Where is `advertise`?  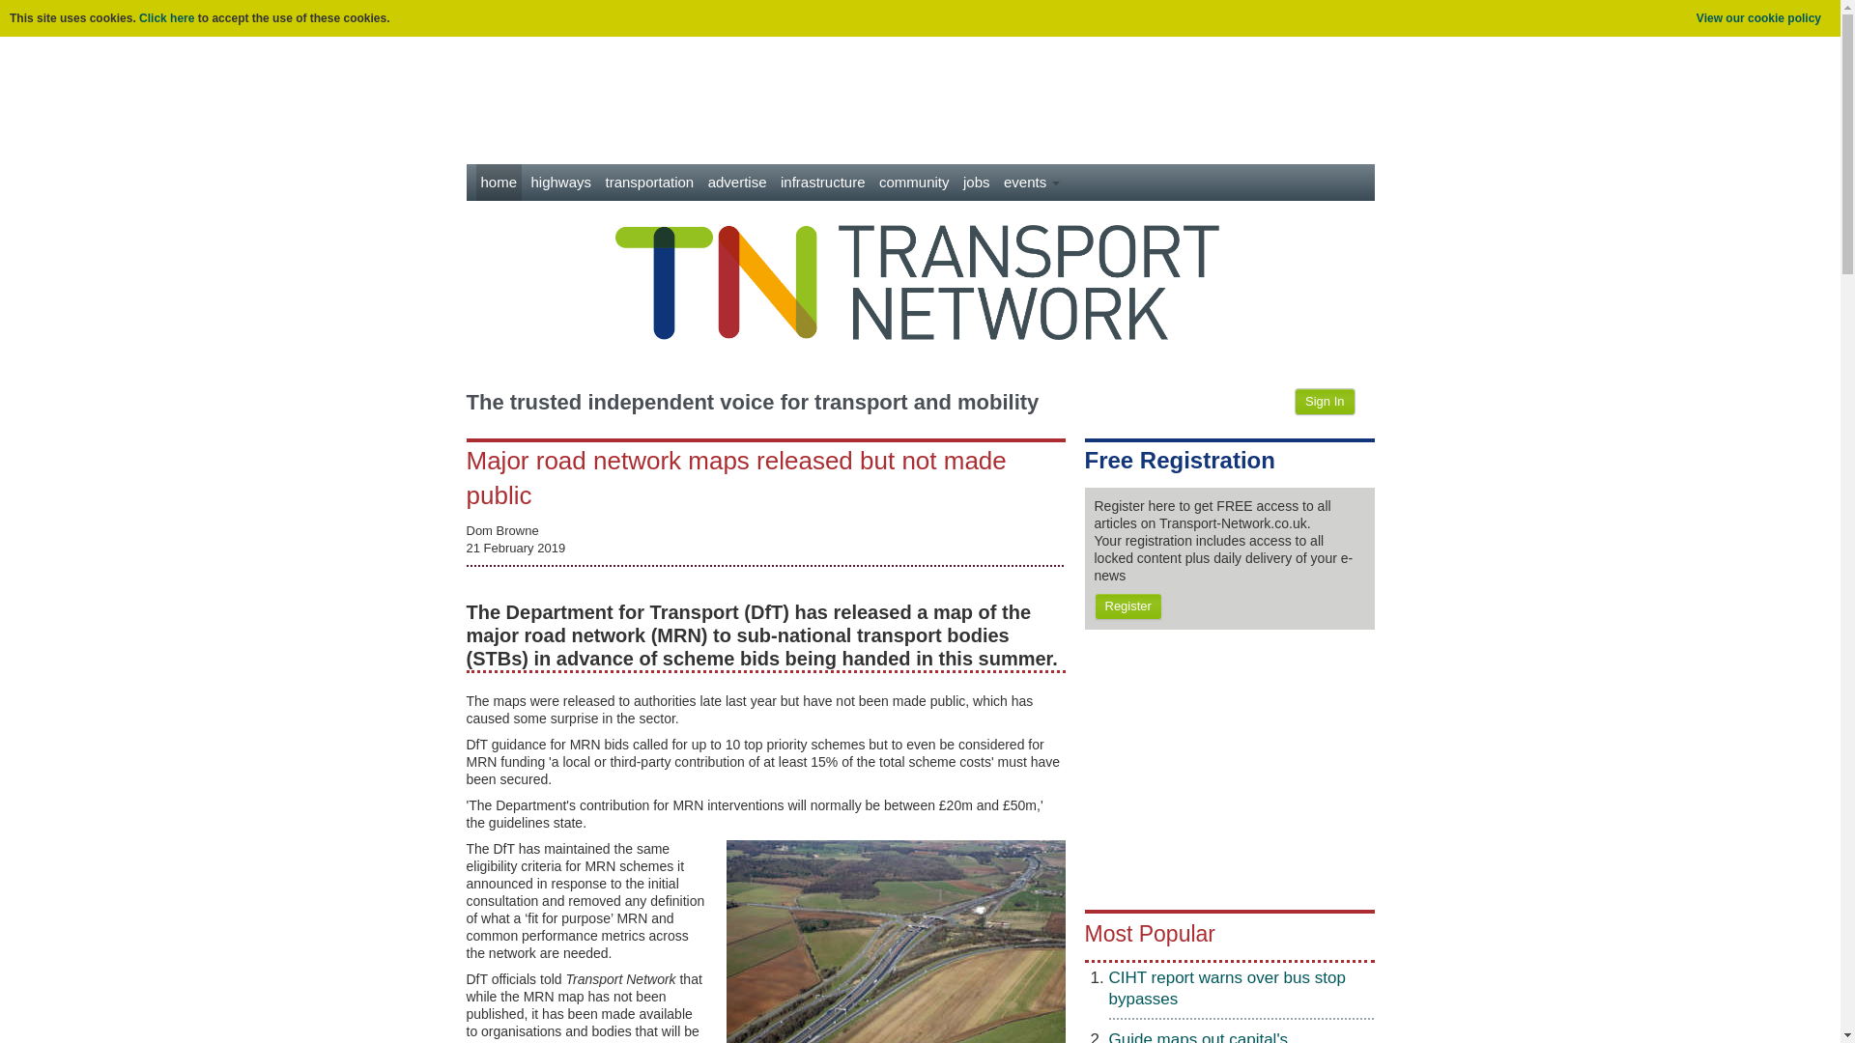
advertise is located at coordinates (736, 182).